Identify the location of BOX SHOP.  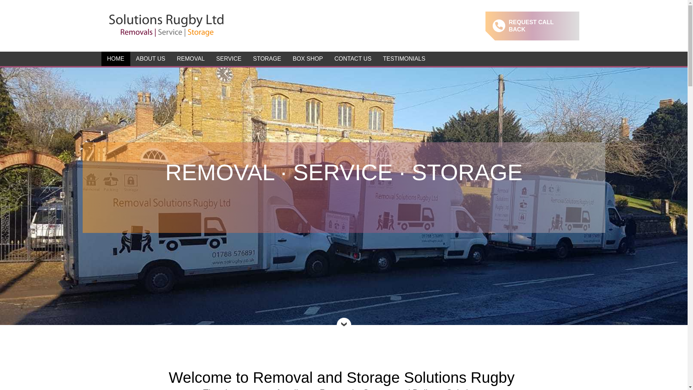
(308, 58).